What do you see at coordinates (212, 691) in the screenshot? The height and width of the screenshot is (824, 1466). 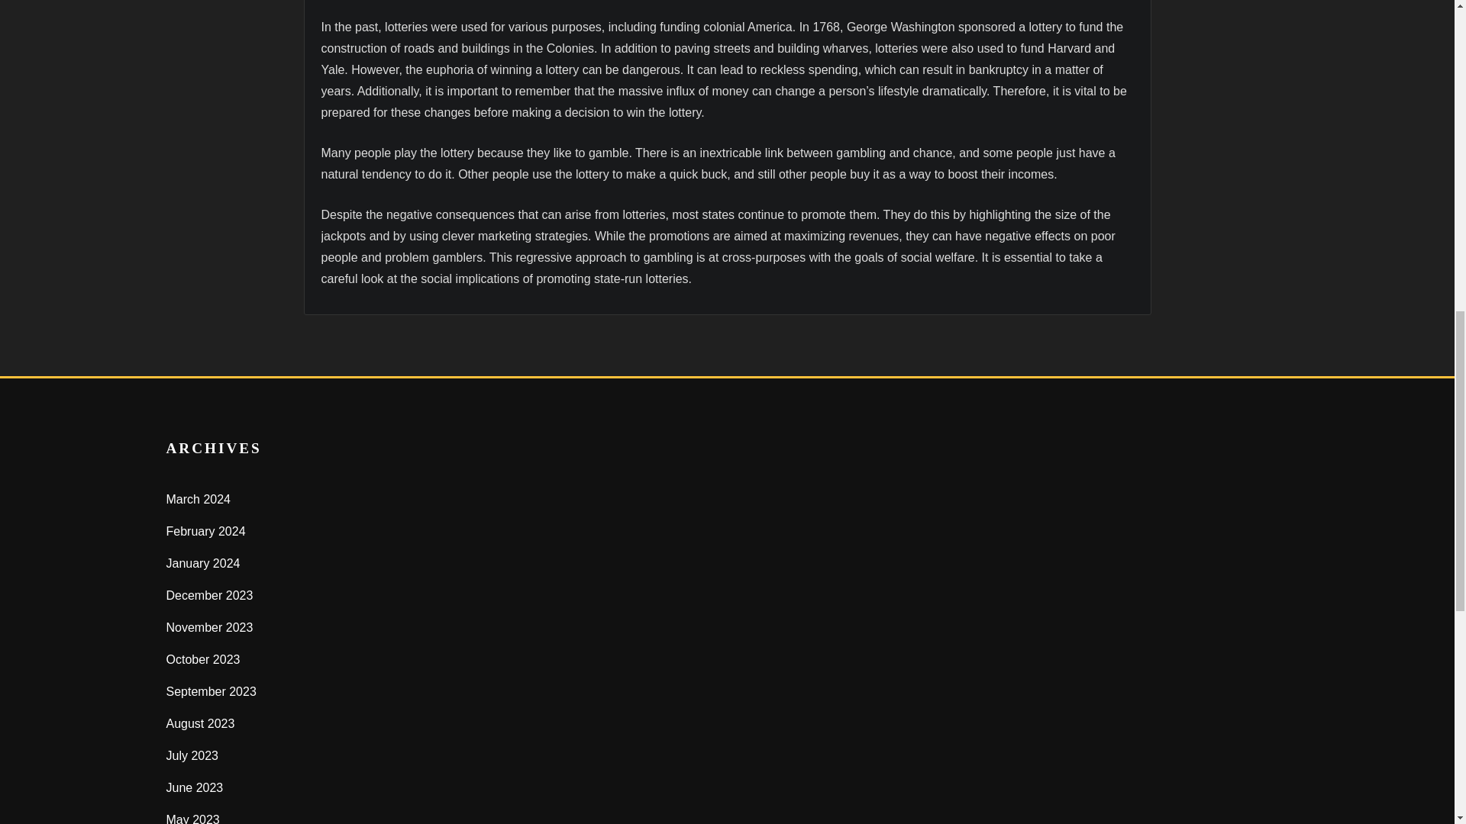 I see `September 2023` at bounding box center [212, 691].